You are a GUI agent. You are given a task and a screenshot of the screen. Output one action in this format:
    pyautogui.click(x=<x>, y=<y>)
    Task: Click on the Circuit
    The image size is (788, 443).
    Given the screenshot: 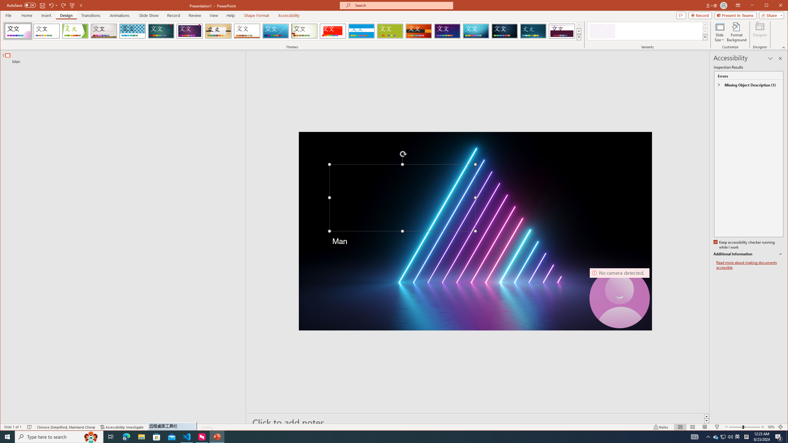 What is the action you would take?
    pyautogui.click(x=476, y=31)
    